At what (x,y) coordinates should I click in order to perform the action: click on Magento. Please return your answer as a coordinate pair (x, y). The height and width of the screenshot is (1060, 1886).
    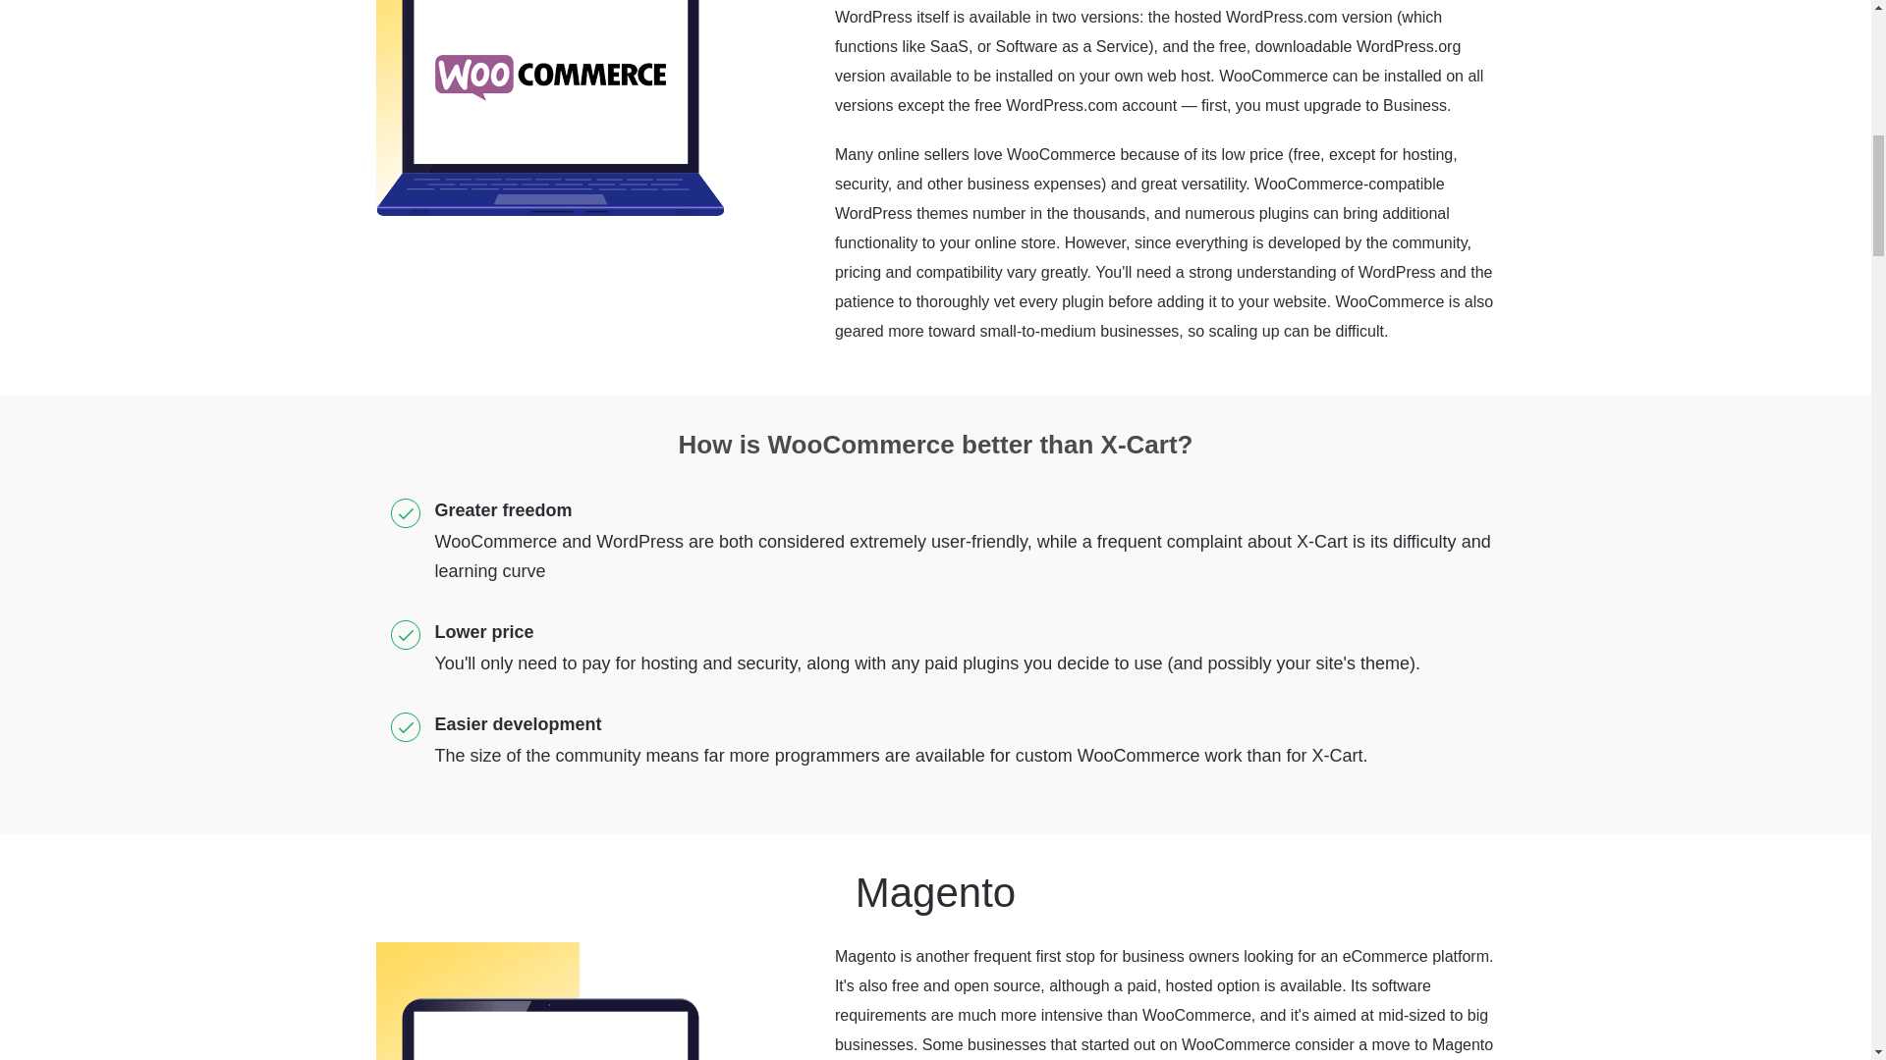
    Looking at the image, I should click on (548, 1001).